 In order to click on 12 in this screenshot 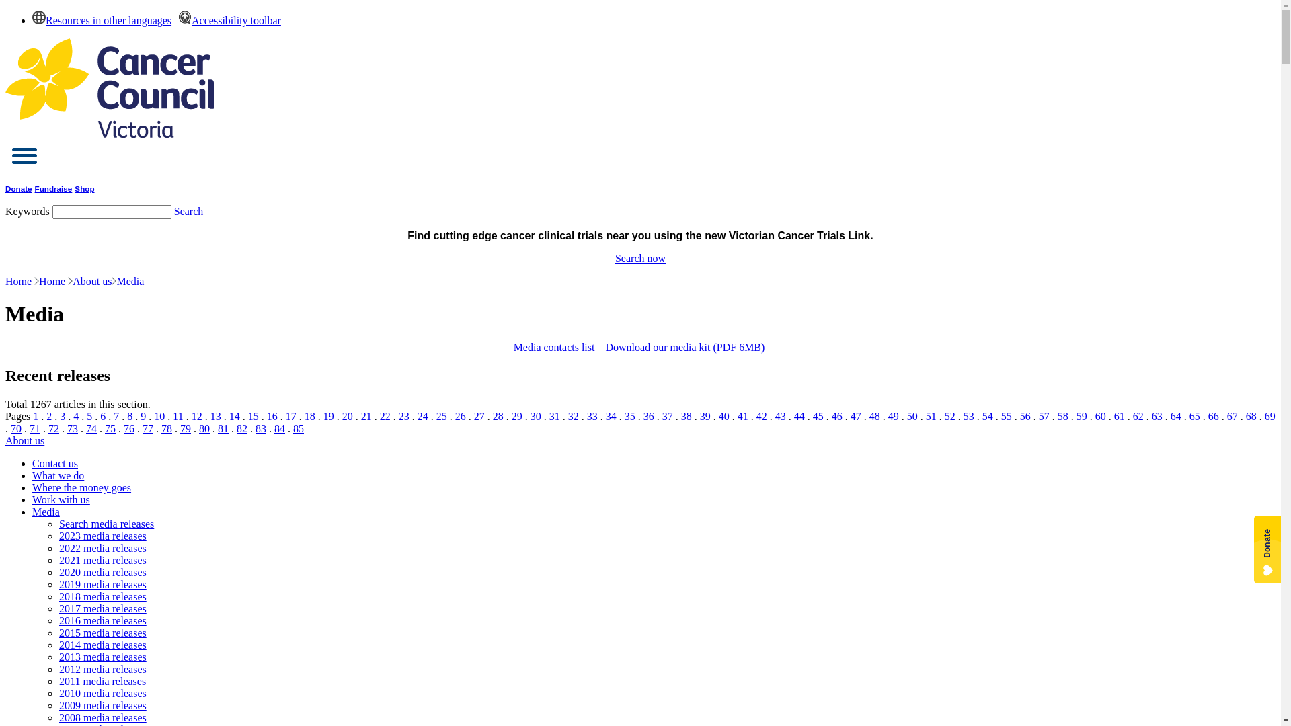, I will do `click(197, 417)`.